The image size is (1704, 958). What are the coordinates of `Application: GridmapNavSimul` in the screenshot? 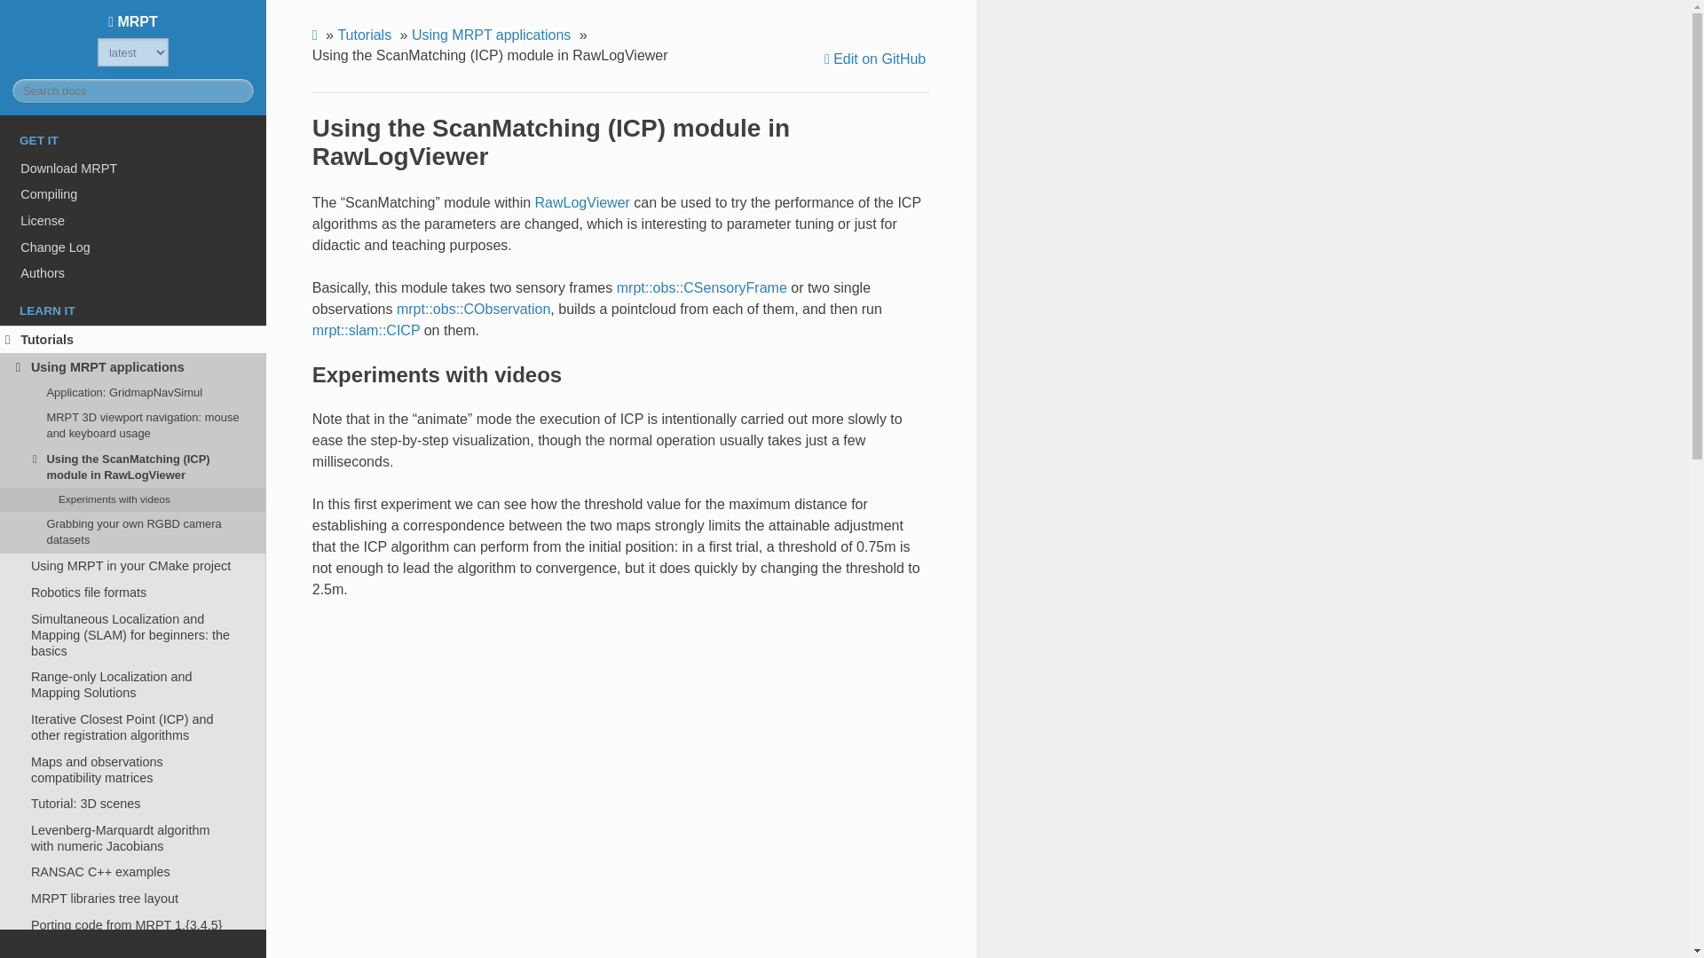 It's located at (133, 391).